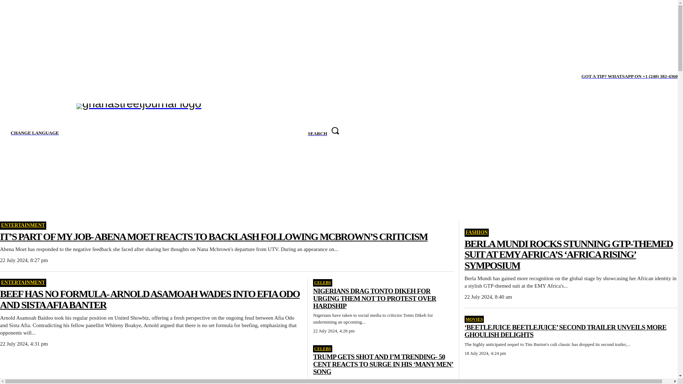 This screenshot has height=384, width=683. I want to click on Linkedin, so click(23, 76).